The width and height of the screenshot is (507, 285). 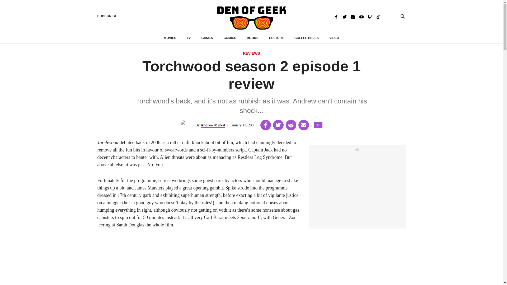 I want to click on GAMES, so click(x=230, y=38).